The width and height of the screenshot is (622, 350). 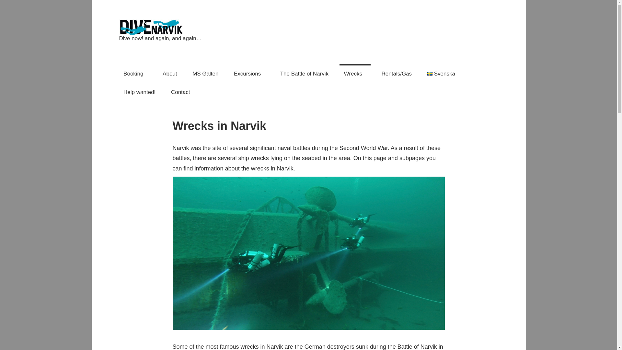 What do you see at coordinates (206, 73) in the screenshot?
I see `MS Galten` at bounding box center [206, 73].